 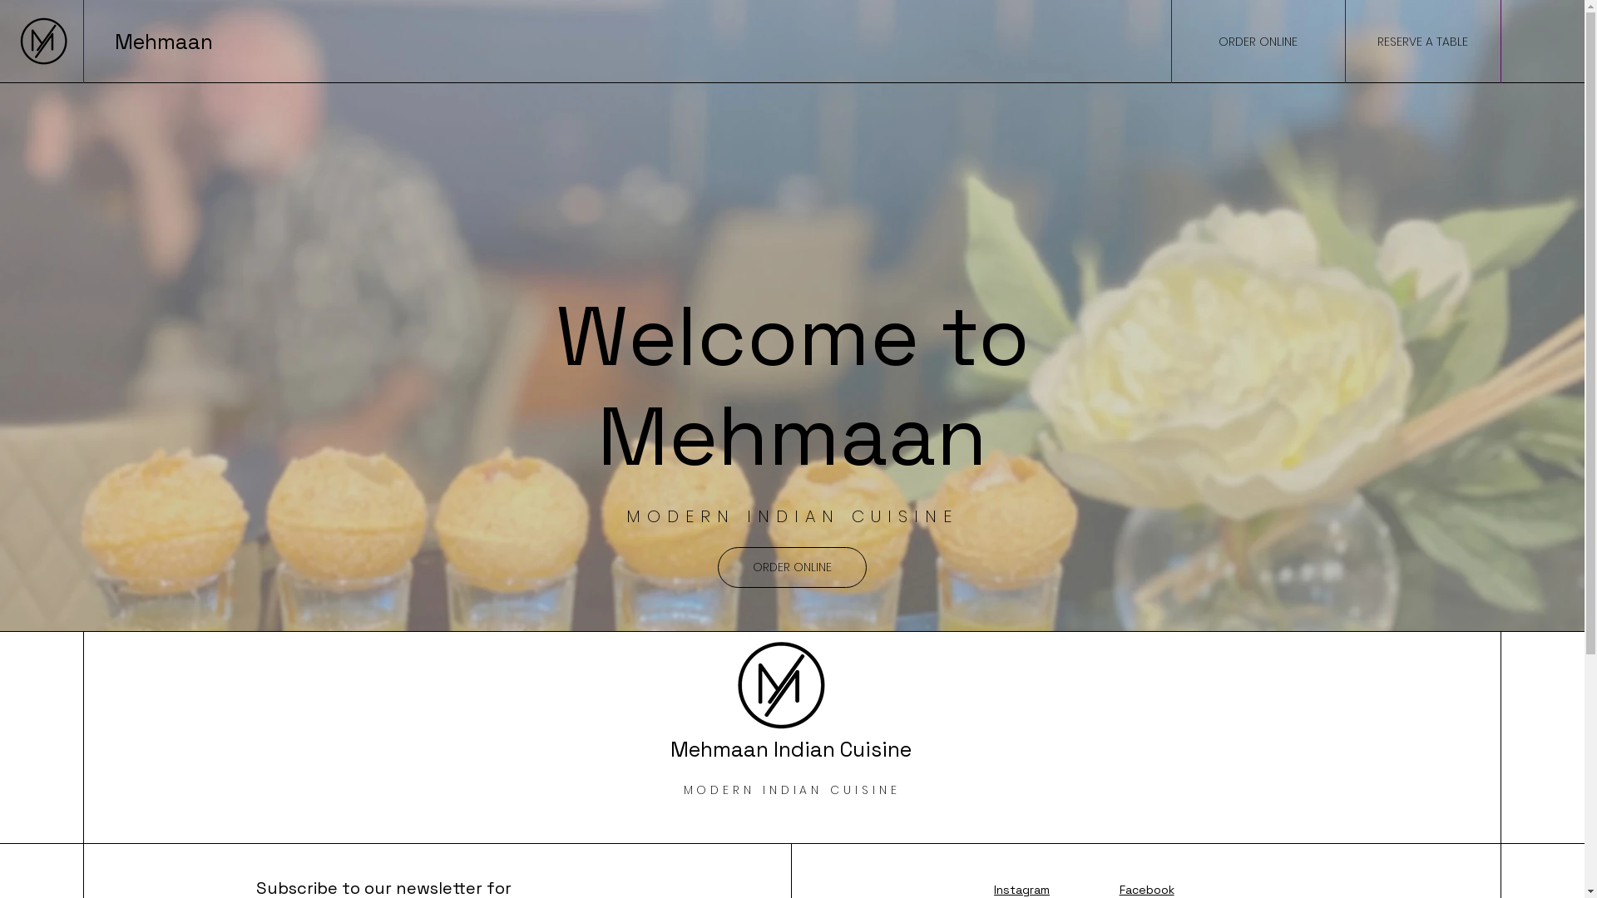 What do you see at coordinates (44, 42) in the screenshot?
I see `12f20221-0280-461a-9341-646efb362ade.png` at bounding box center [44, 42].